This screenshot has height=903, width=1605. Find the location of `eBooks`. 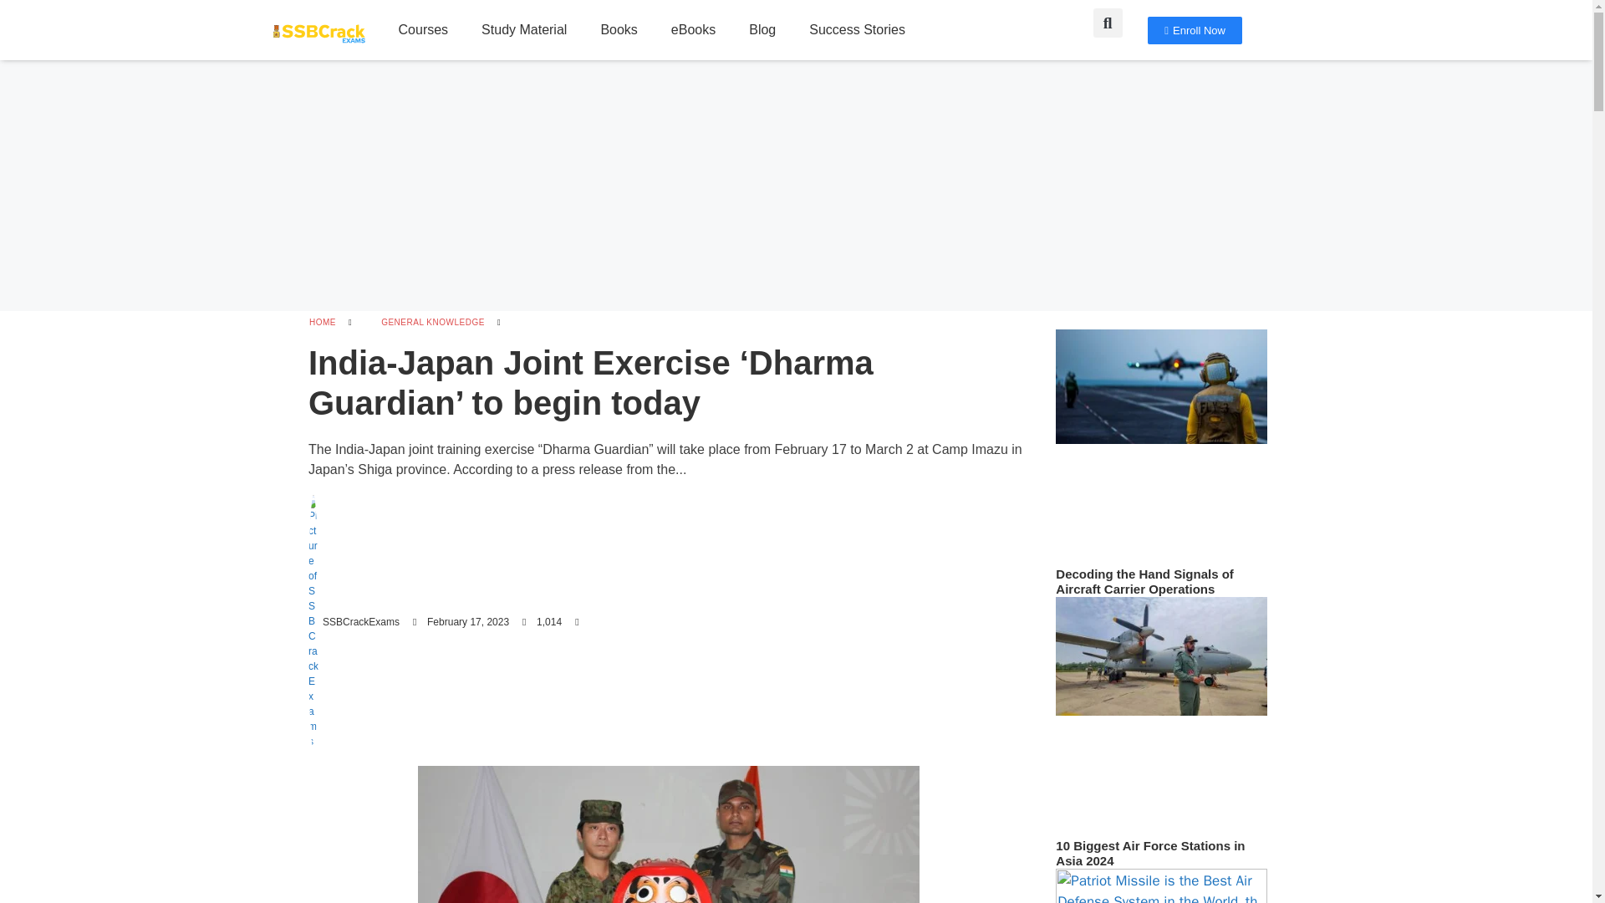

eBooks is located at coordinates (693, 30).